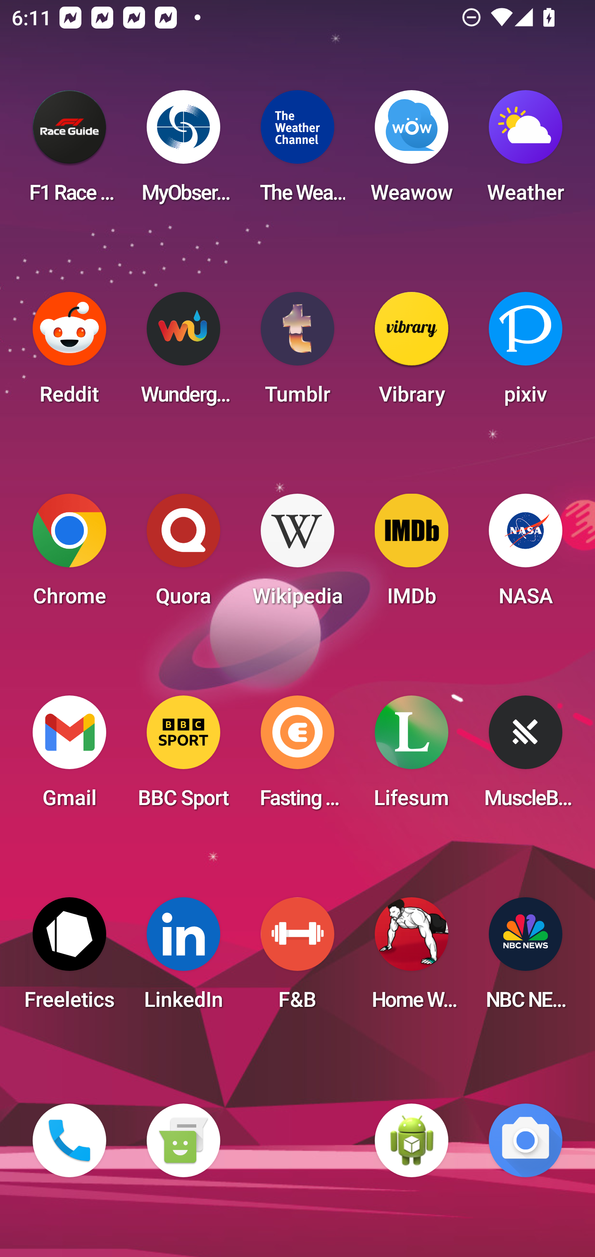 This screenshot has height=1257, width=595. I want to click on Weawow, so click(412, 151).